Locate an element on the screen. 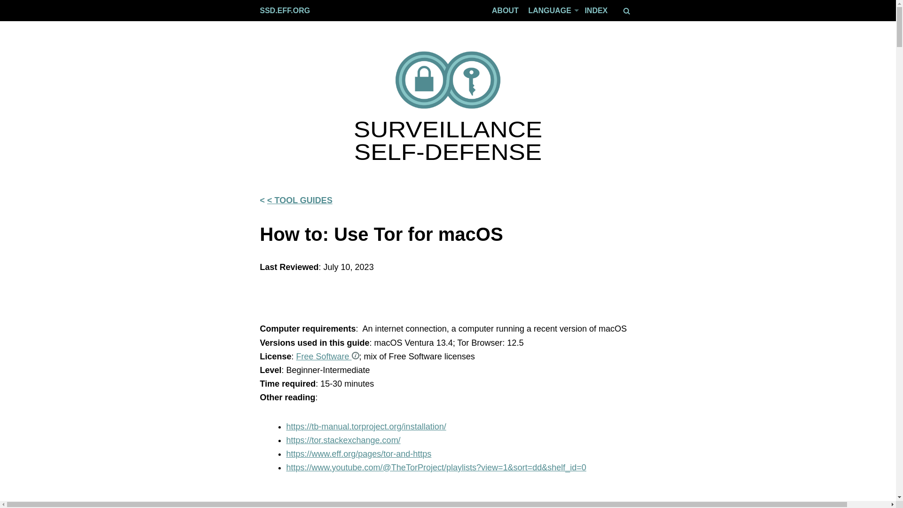 The image size is (903, 508). MANDARIN is located at coordinates (530, 221).